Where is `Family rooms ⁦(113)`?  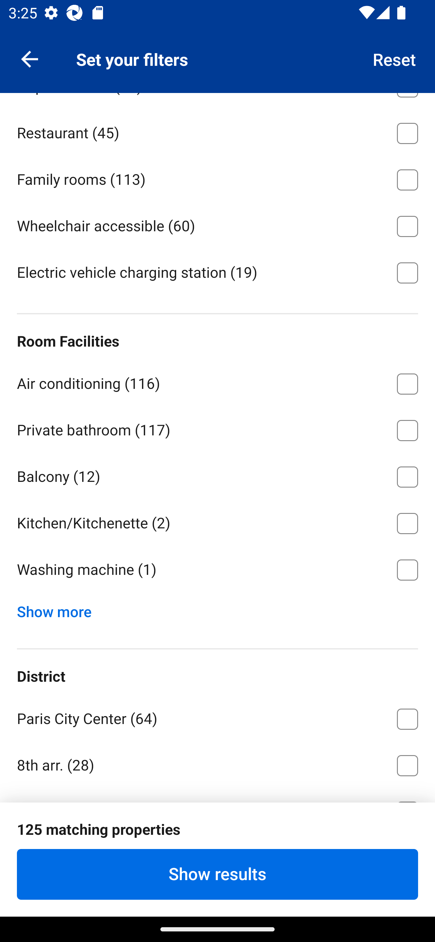 Family rooms ⁦(113) is located at coordinates (217, 178).